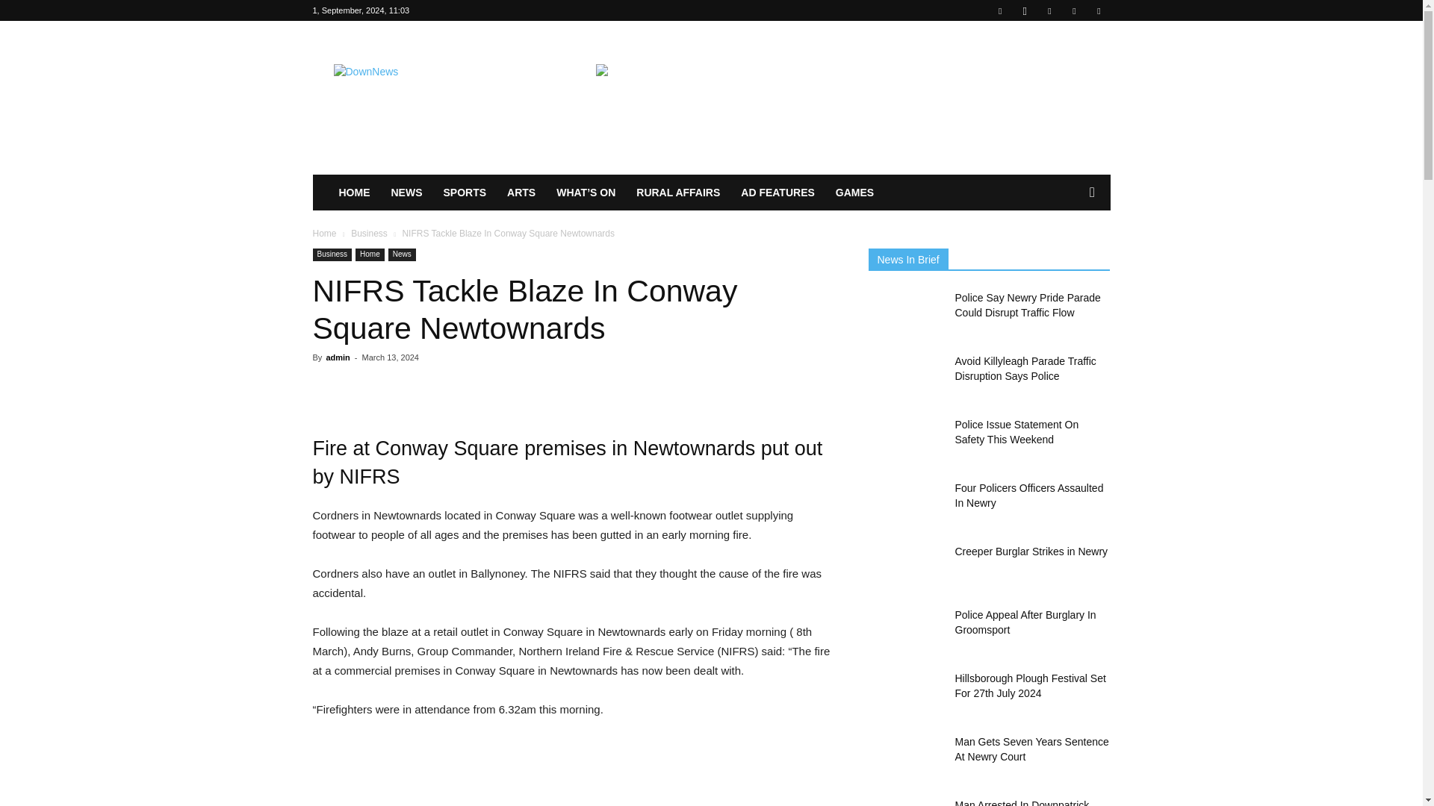 Image resolution: width=1434 pixels, height=806 pixels. Describe the element at coordinates (999, 10) in the screenshot. I see `Facebook` at that location.